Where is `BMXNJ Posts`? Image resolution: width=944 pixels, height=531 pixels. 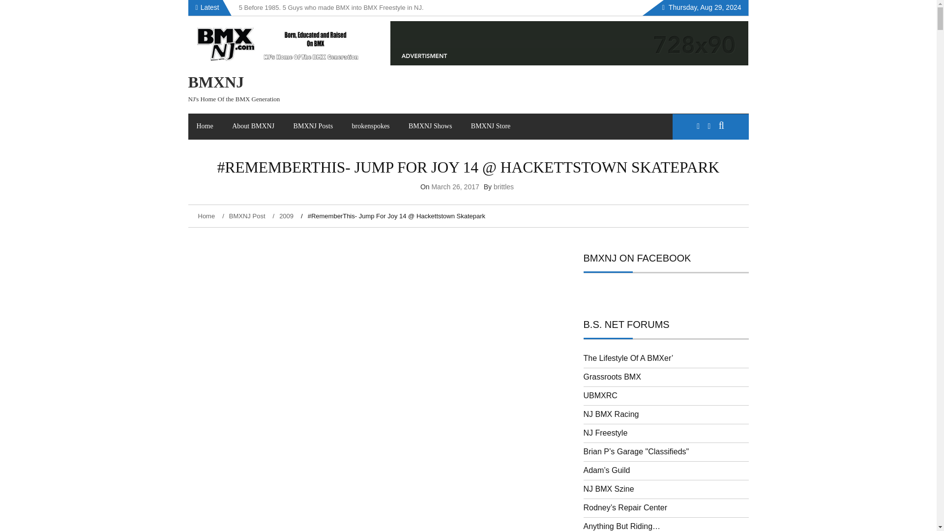 BMXNJ Posts is located at coordinates (313, 126).